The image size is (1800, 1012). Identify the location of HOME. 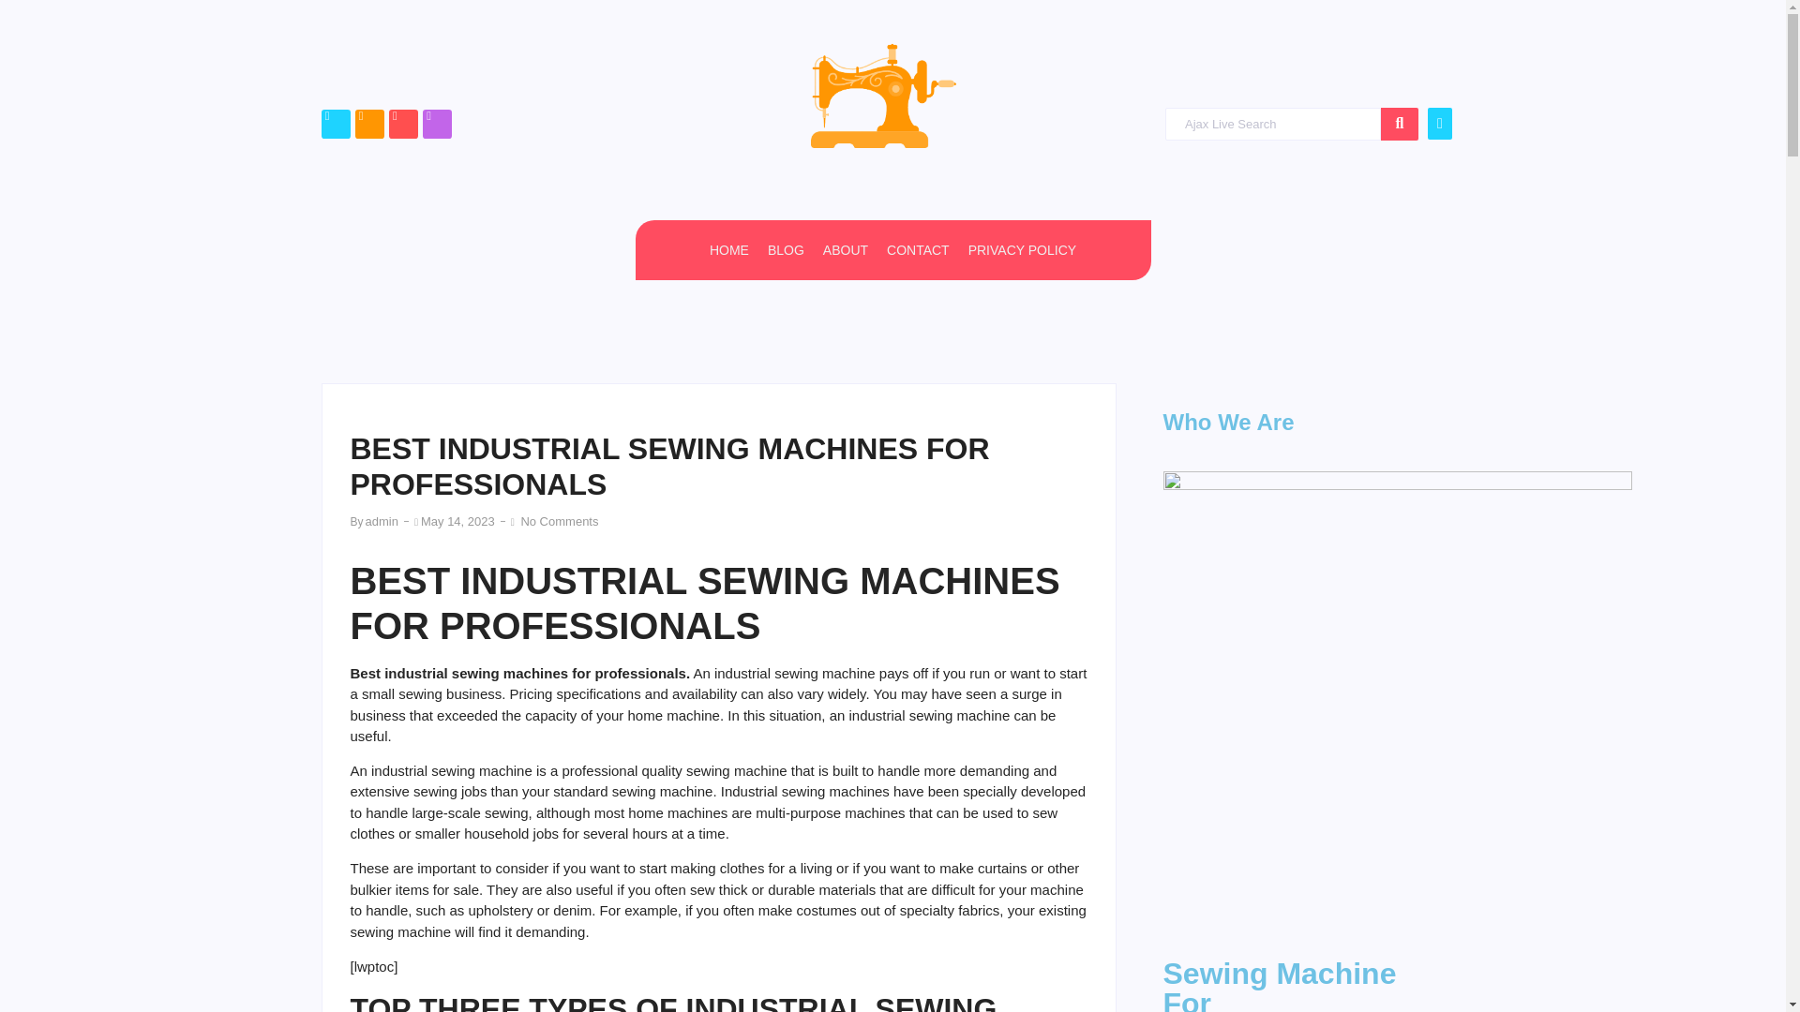
(728, 250).